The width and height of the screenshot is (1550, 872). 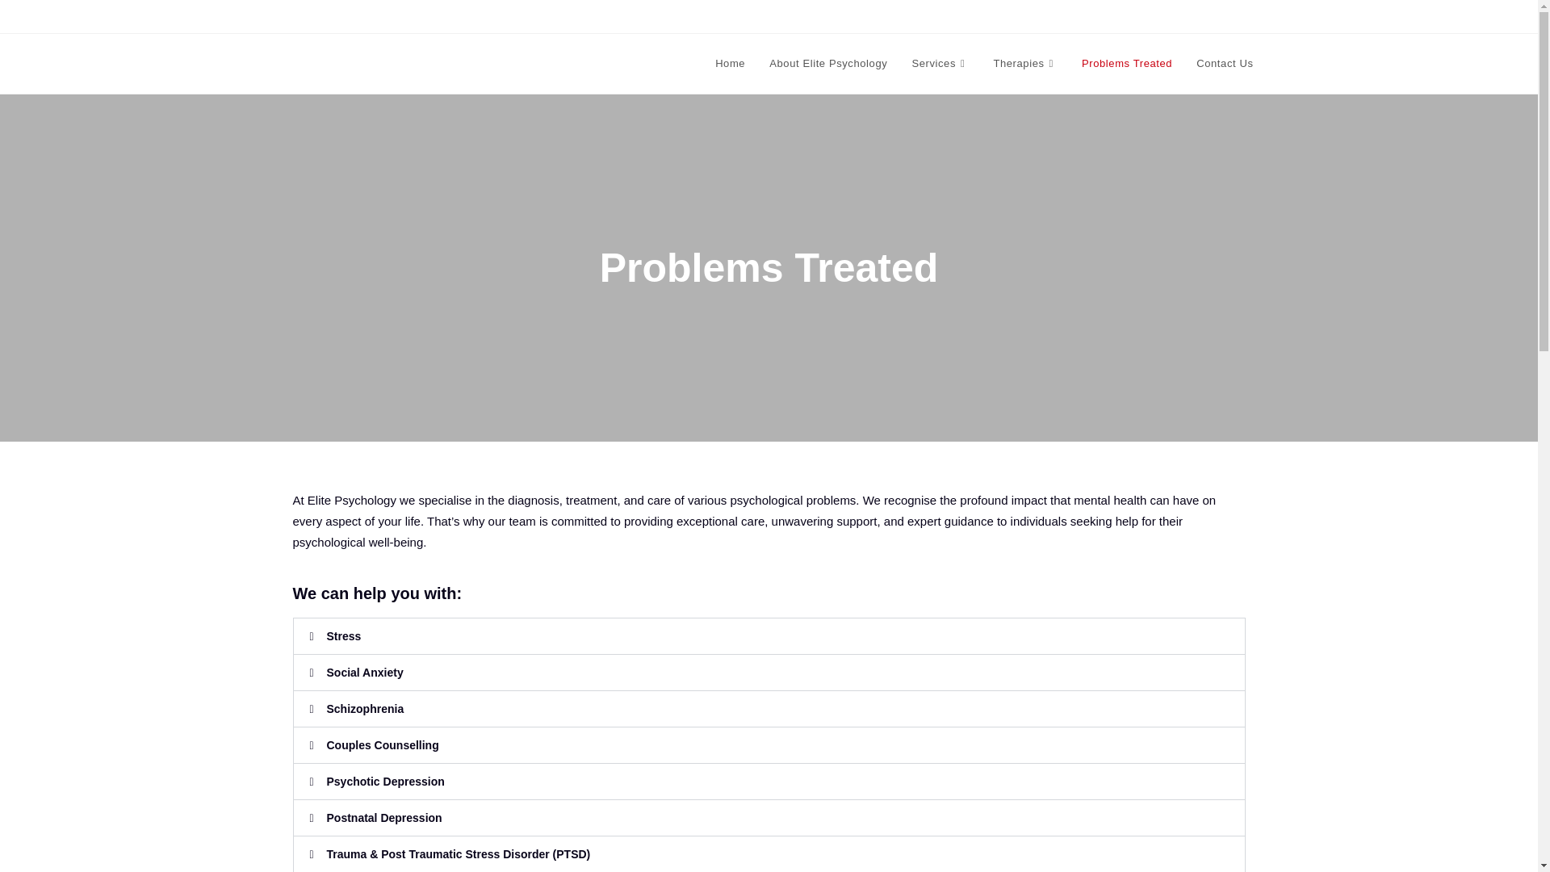 I want to click on Problems Treated, so click(x=1126, y=63).